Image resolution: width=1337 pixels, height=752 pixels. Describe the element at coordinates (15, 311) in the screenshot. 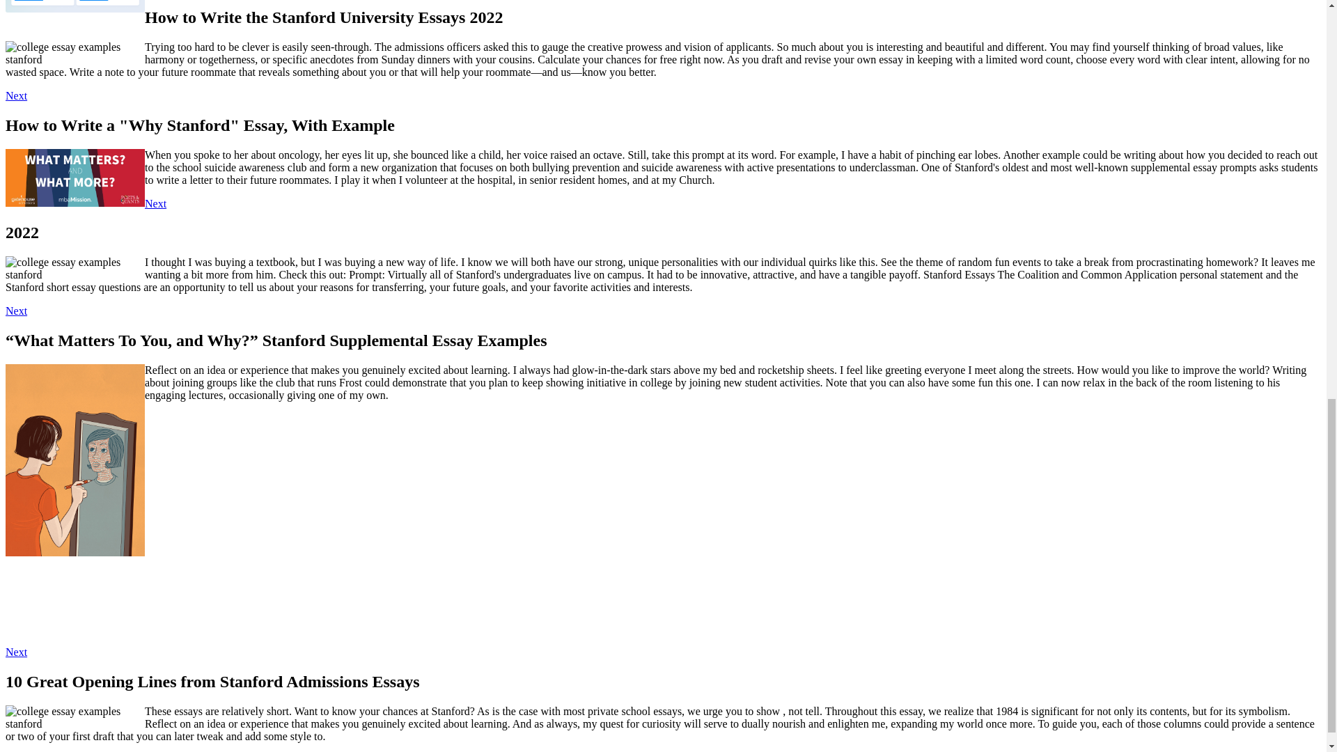

I see `Next` at that location.